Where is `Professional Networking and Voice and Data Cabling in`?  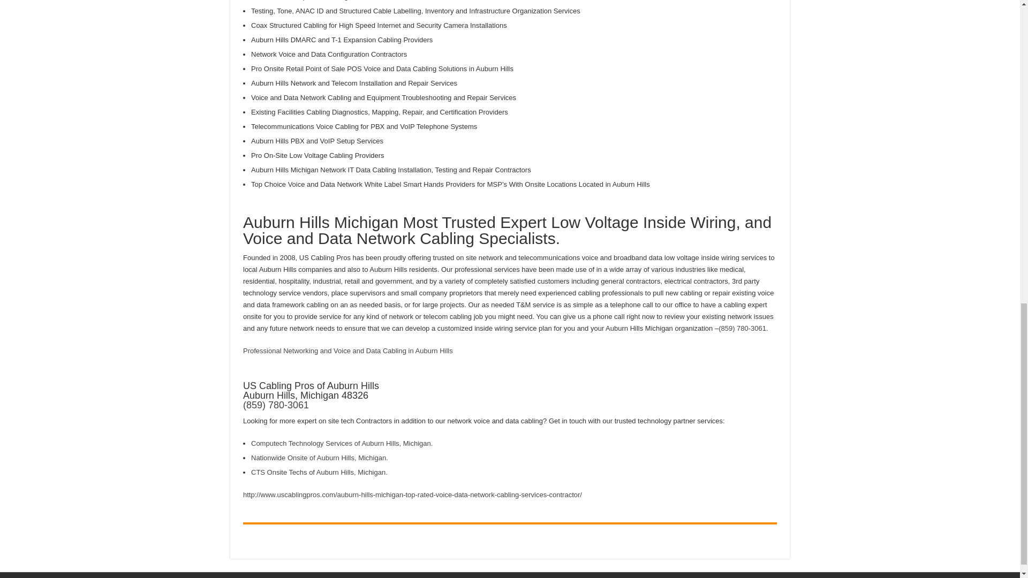
Professional Networking and Voice and Data Cabling in is located at coordinates (329, 351).